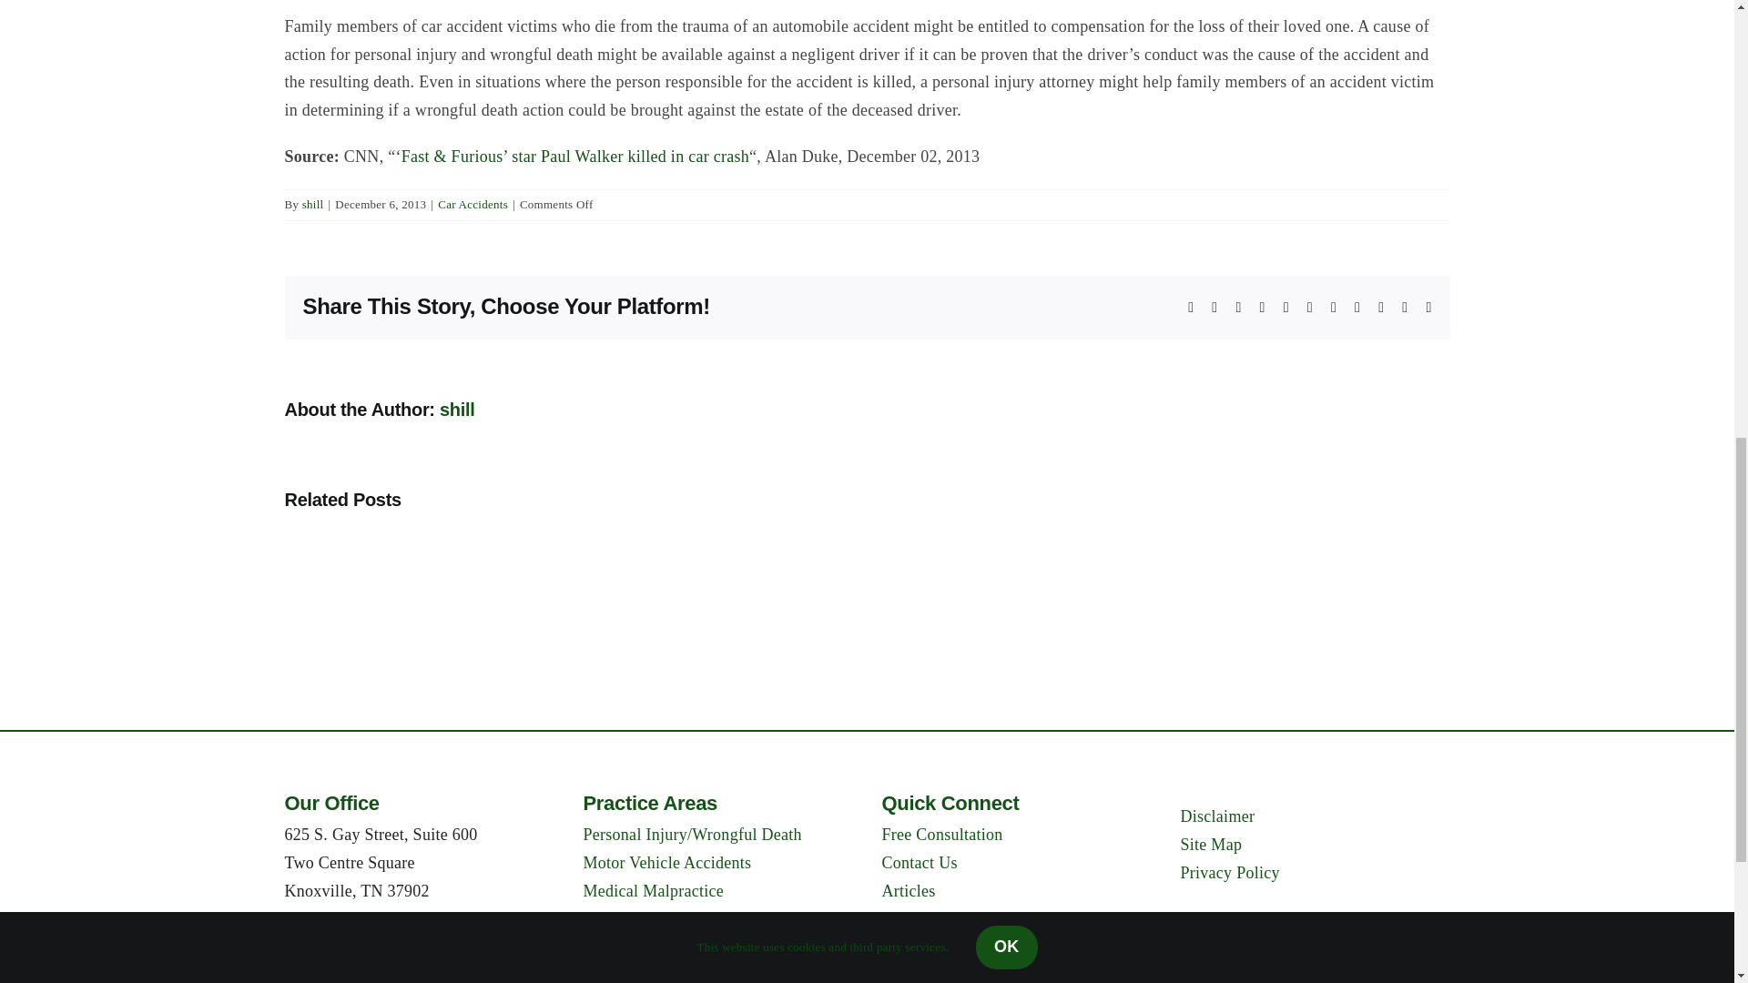 This screenshot has height=983, width=1748. I want to click on Posts by shill, so click(313, 204).